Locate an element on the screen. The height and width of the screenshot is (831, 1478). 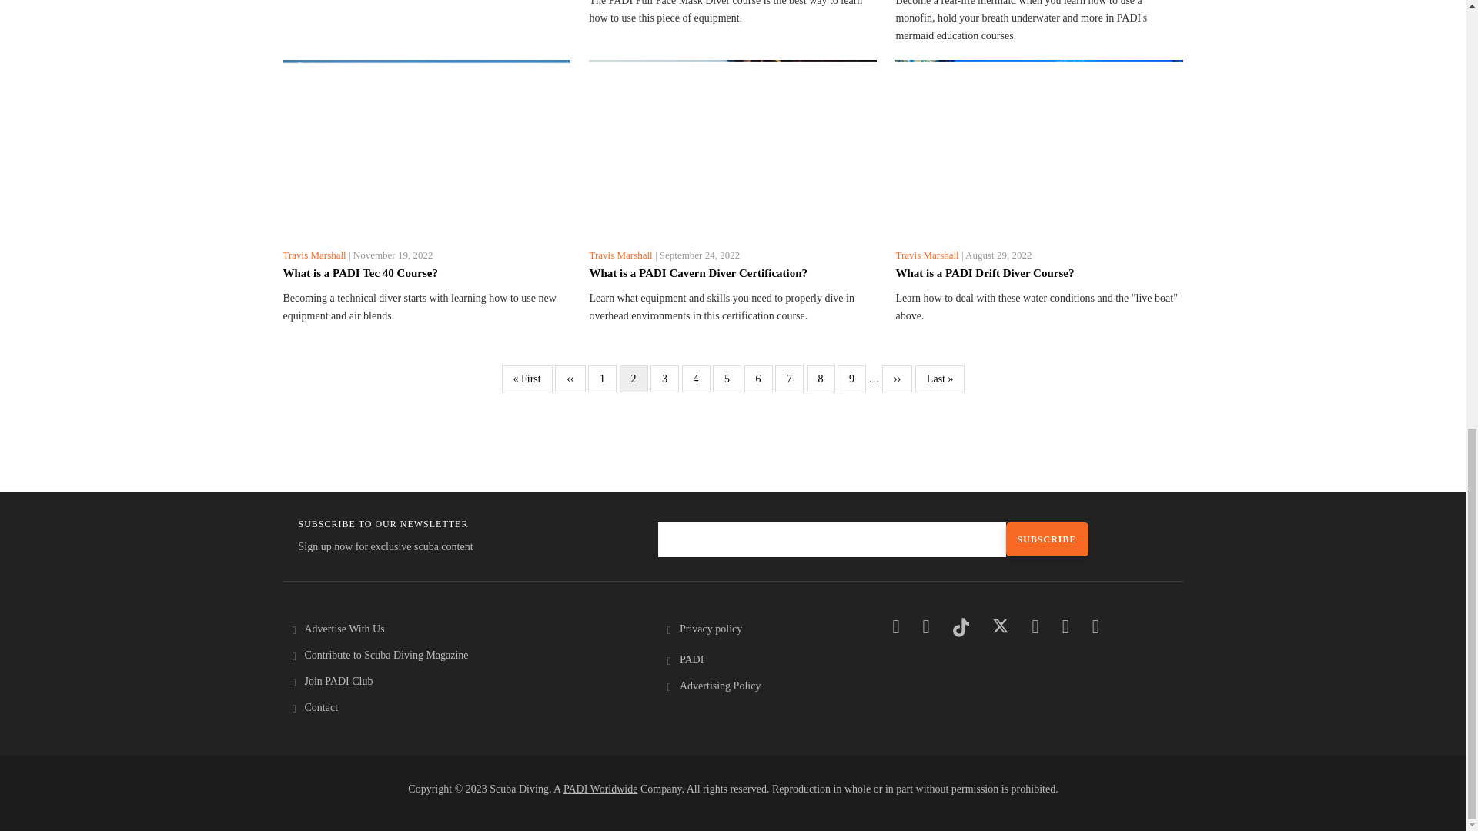
Go to page 6 is located at coordinates (759, 379).